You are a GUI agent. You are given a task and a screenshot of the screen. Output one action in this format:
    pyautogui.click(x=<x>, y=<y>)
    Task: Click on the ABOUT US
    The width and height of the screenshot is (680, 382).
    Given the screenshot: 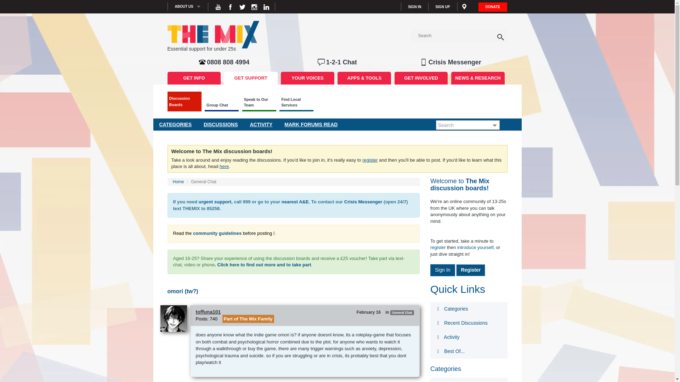 What is the action you would take?
    pyautogui.click(x=188, y=6)
    